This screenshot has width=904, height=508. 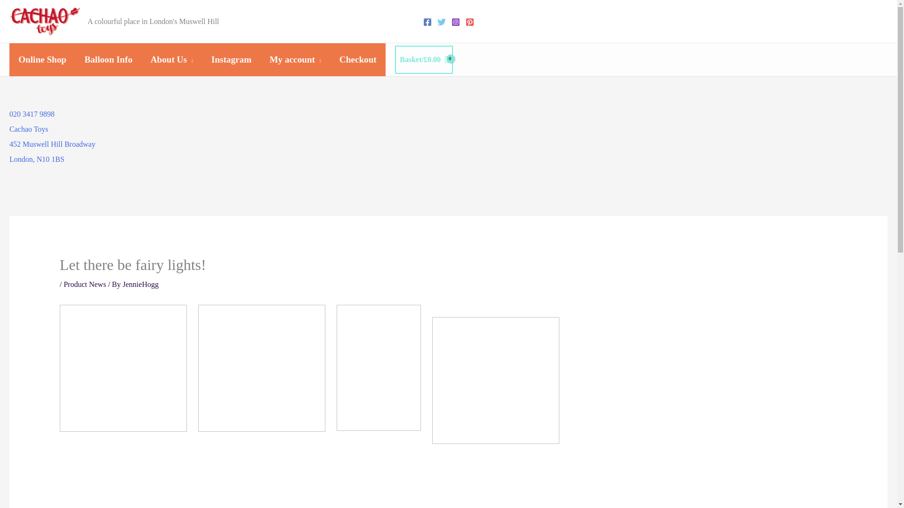 I want to click on Online Shop, so click(x=108, y=59).